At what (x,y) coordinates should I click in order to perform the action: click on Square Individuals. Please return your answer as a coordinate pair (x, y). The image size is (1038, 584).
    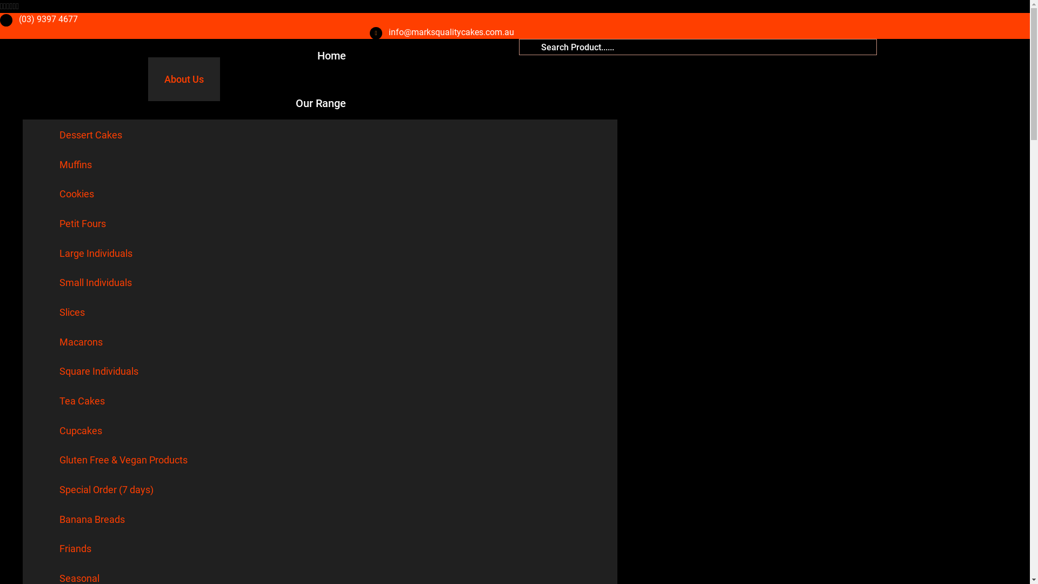
    Looking at the image, I should click on (99, 371).